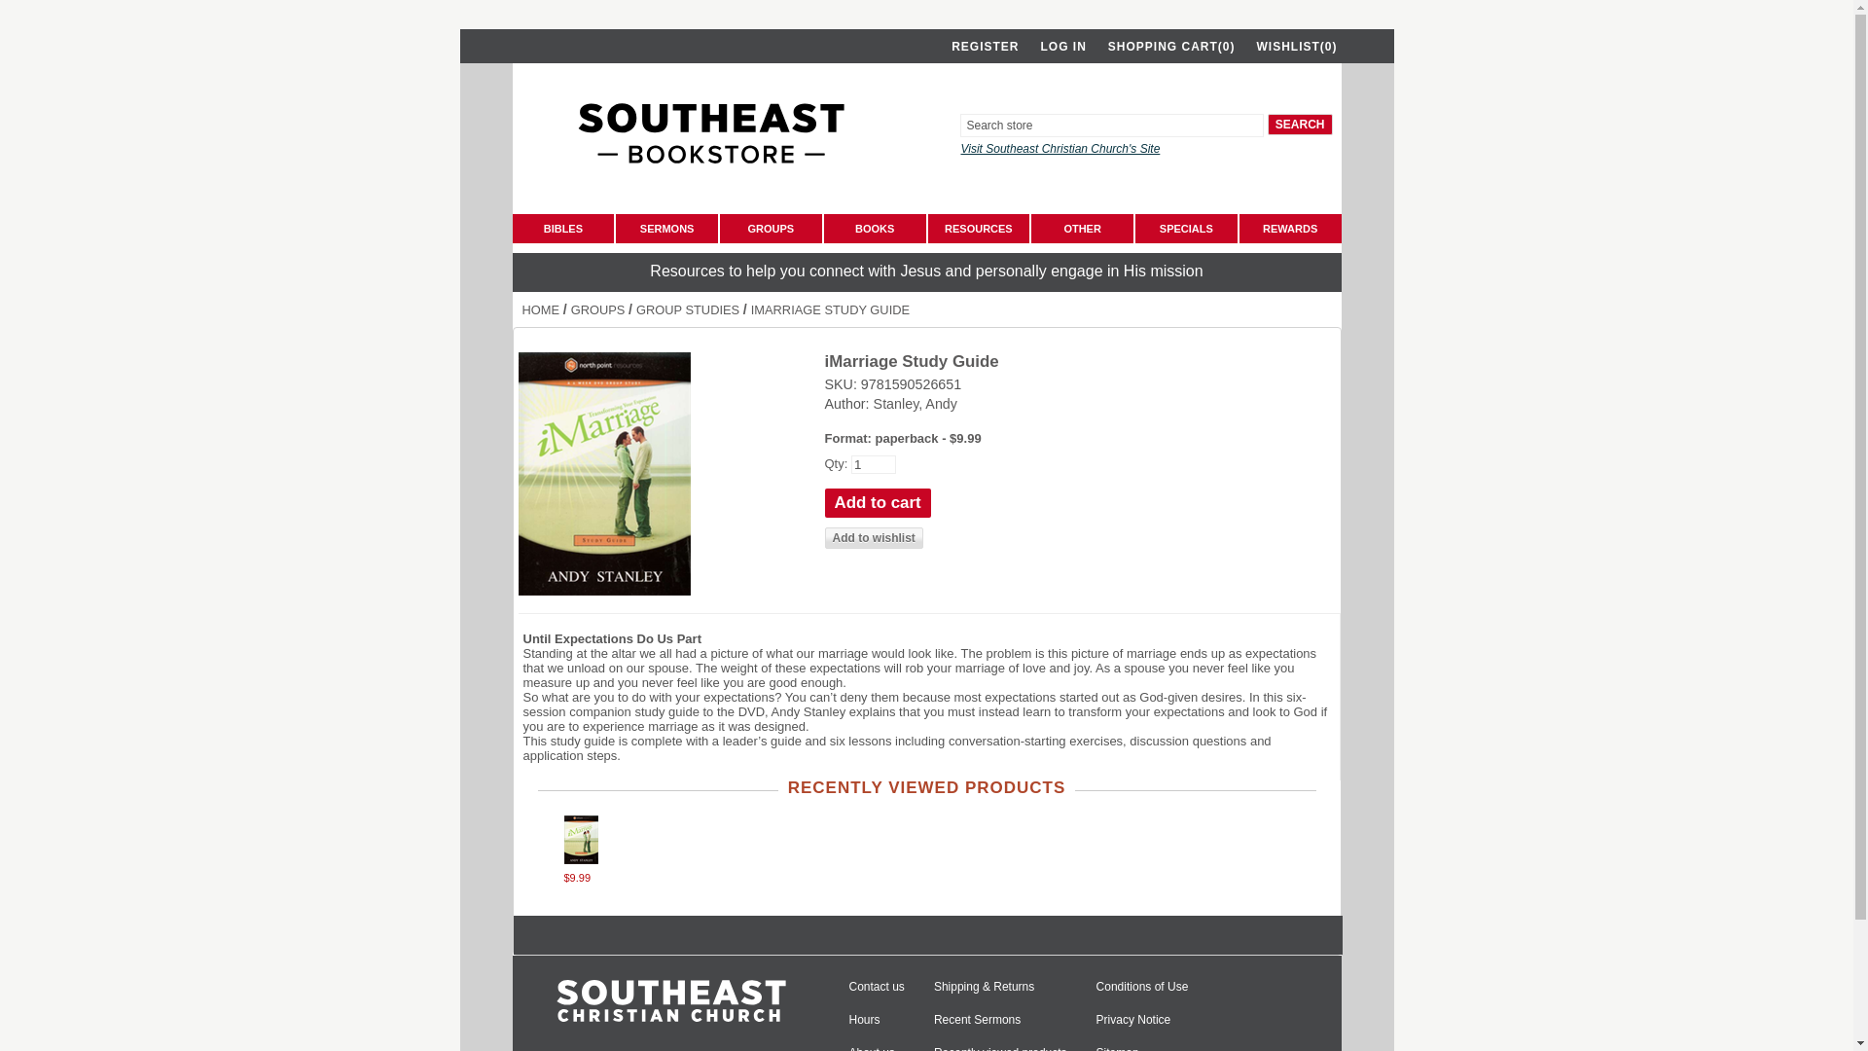  What do you see at coordinates (1058, 49) in the screenshot?
I see `LOG IN` at bounding box center [1058, 49].